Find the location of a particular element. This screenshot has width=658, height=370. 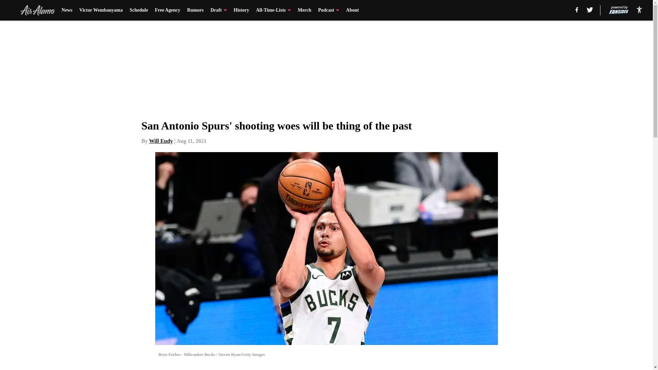

Rumors is located at coordinates (195, 10).